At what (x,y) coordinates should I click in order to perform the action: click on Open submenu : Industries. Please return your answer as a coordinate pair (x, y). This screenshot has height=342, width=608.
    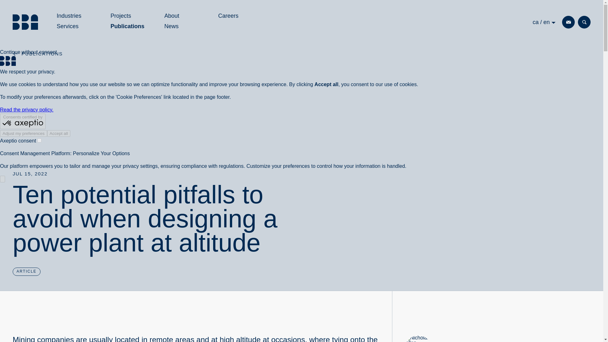
    Looking at the image, I should click on (25, 22).